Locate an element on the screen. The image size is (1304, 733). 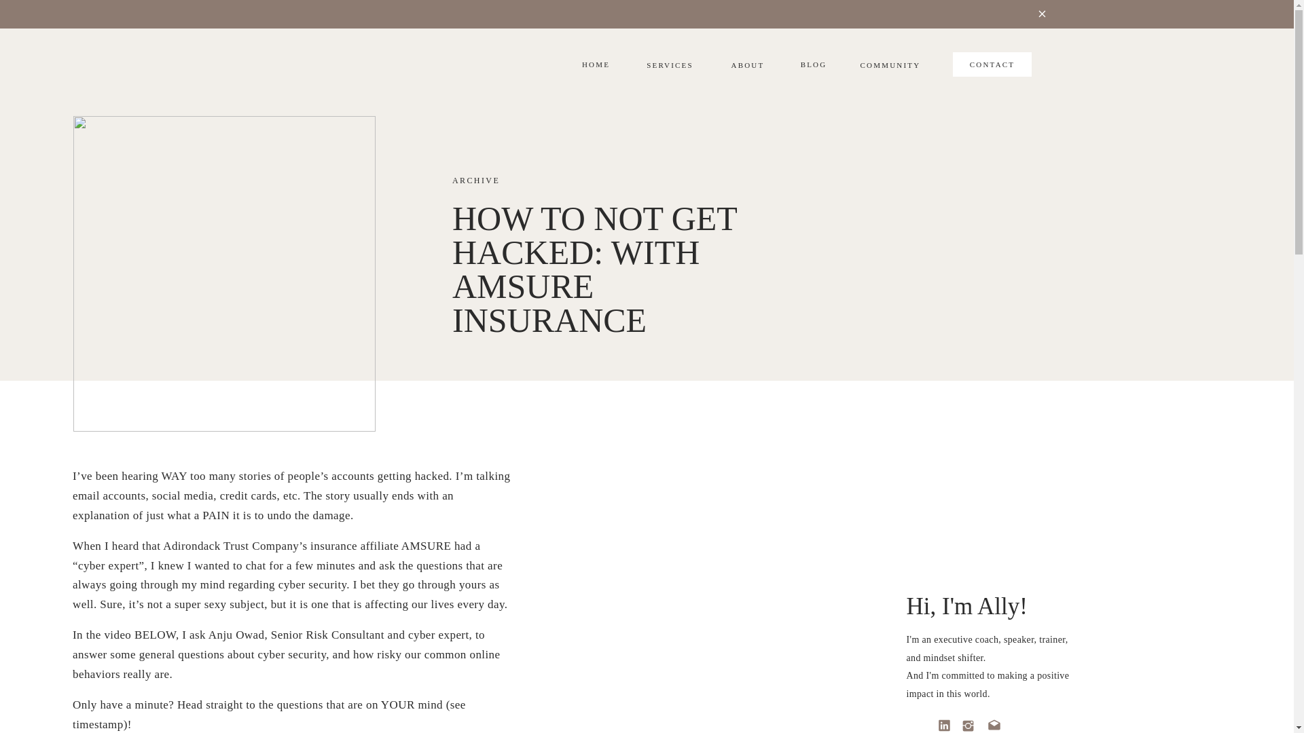
SERVICES is located at coordinates (670, 65).